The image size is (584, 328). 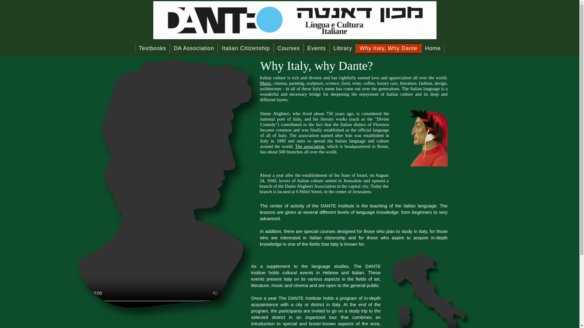 What do you see at coordinates (309, 146) in the screenshot?
I see `The association` at bounding box center [309, 146].